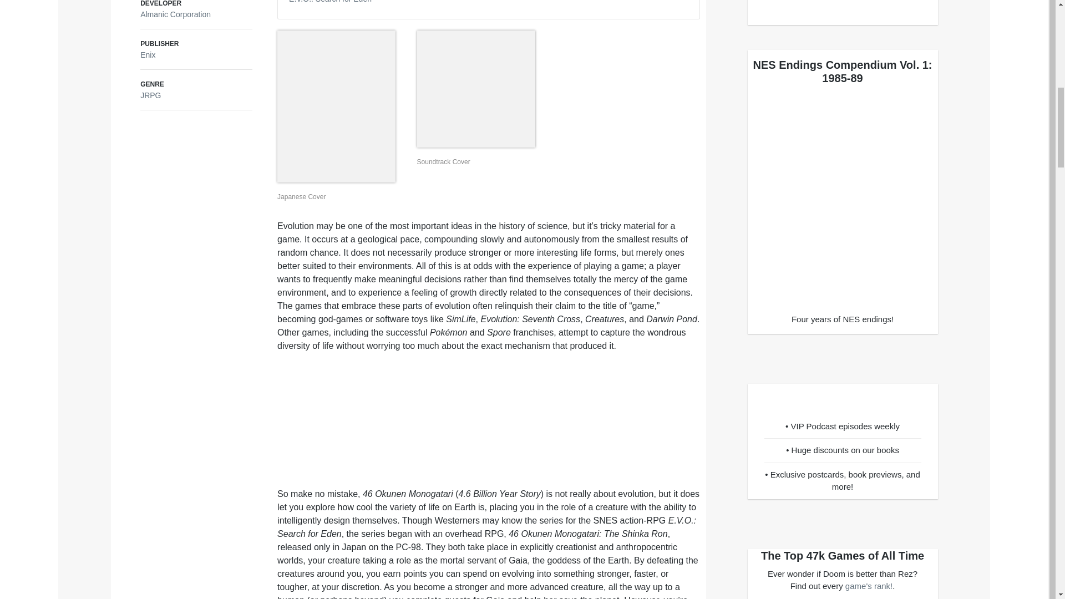  What do you see at coordinates (330, 2) in the screenshot?
I see `E.V.O.: Search for Eden` at bounding box center [330, 2].